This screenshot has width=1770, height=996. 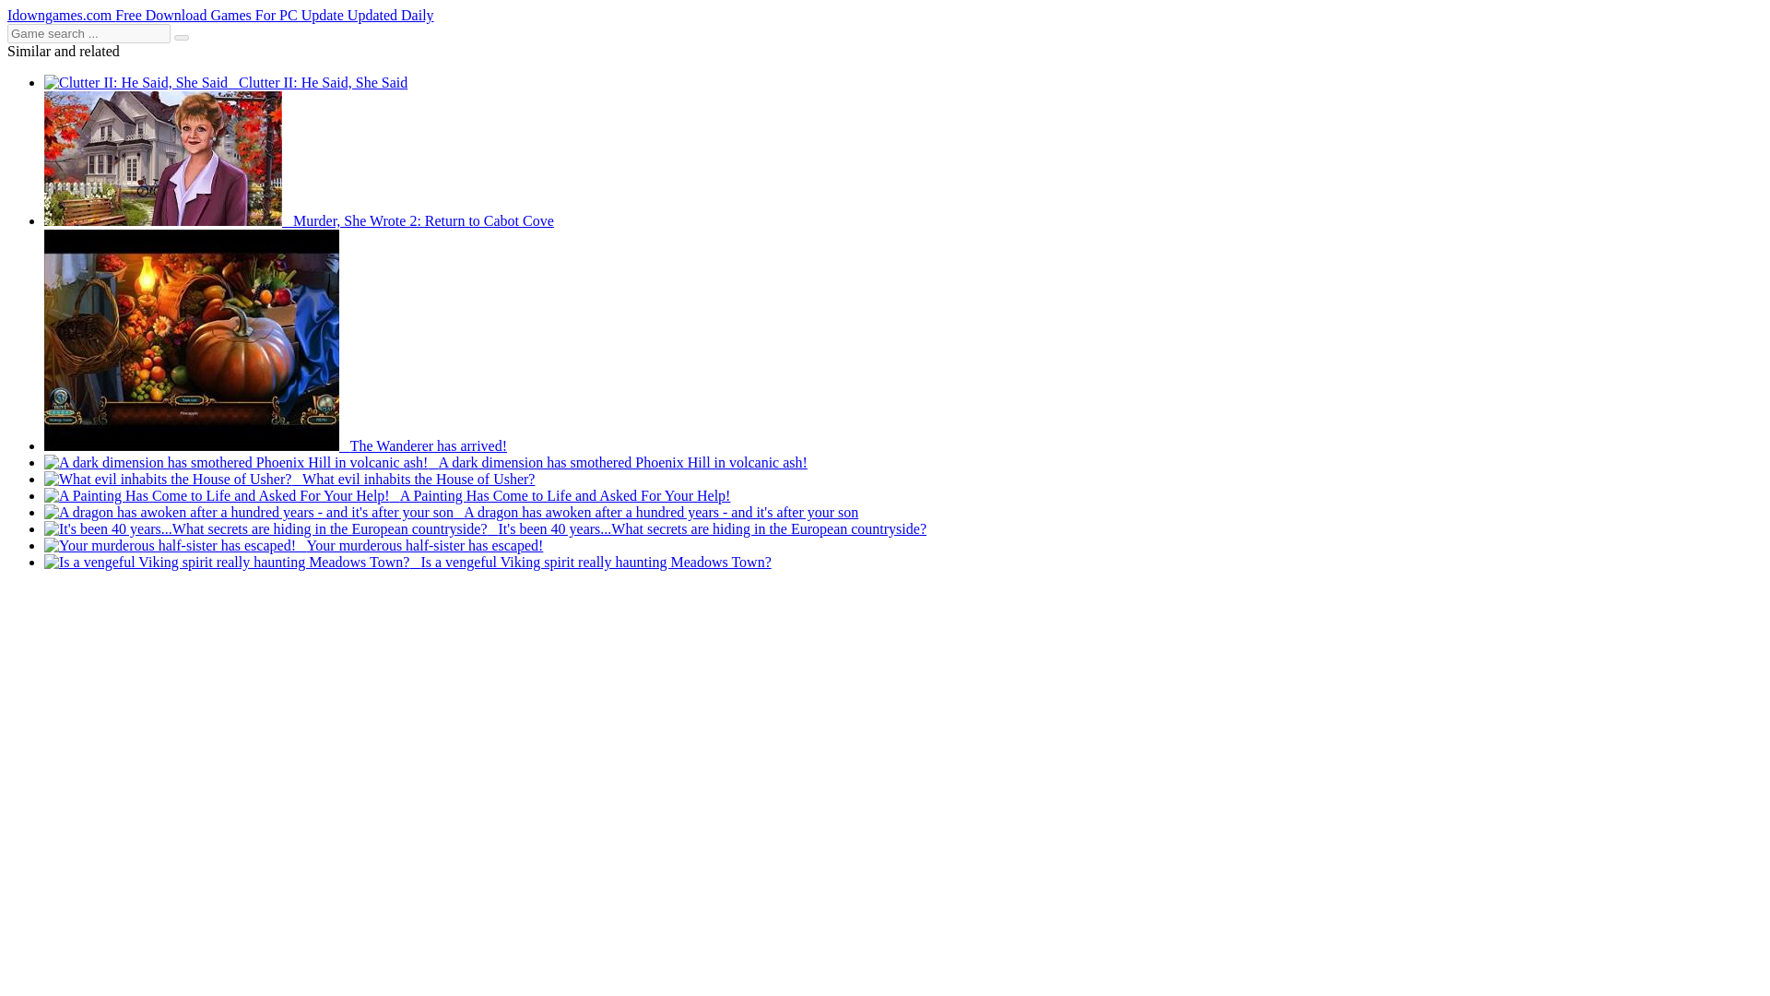 What do you see at coordinates (299, 221) in the screenshot?
I see `  Murder, She Wrote 2: Return to Cabot Cove` at bounding box center [299, 221].